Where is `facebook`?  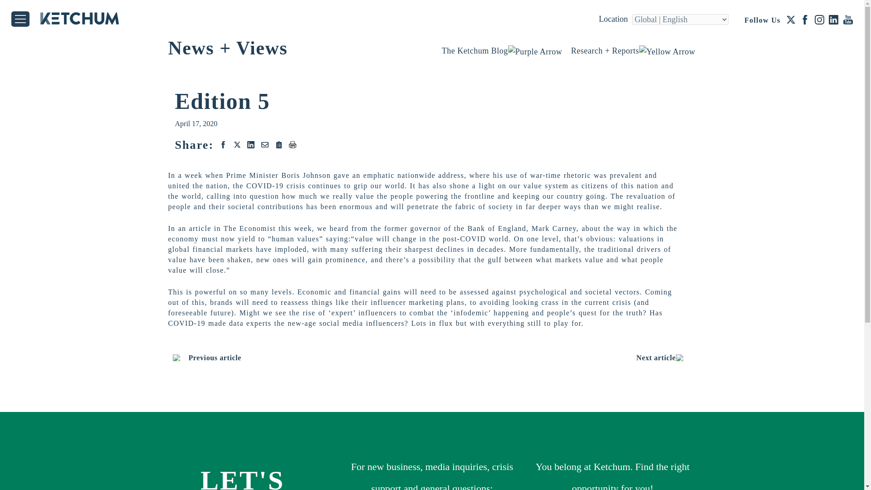 facebook is located at coordinates (224, 144).